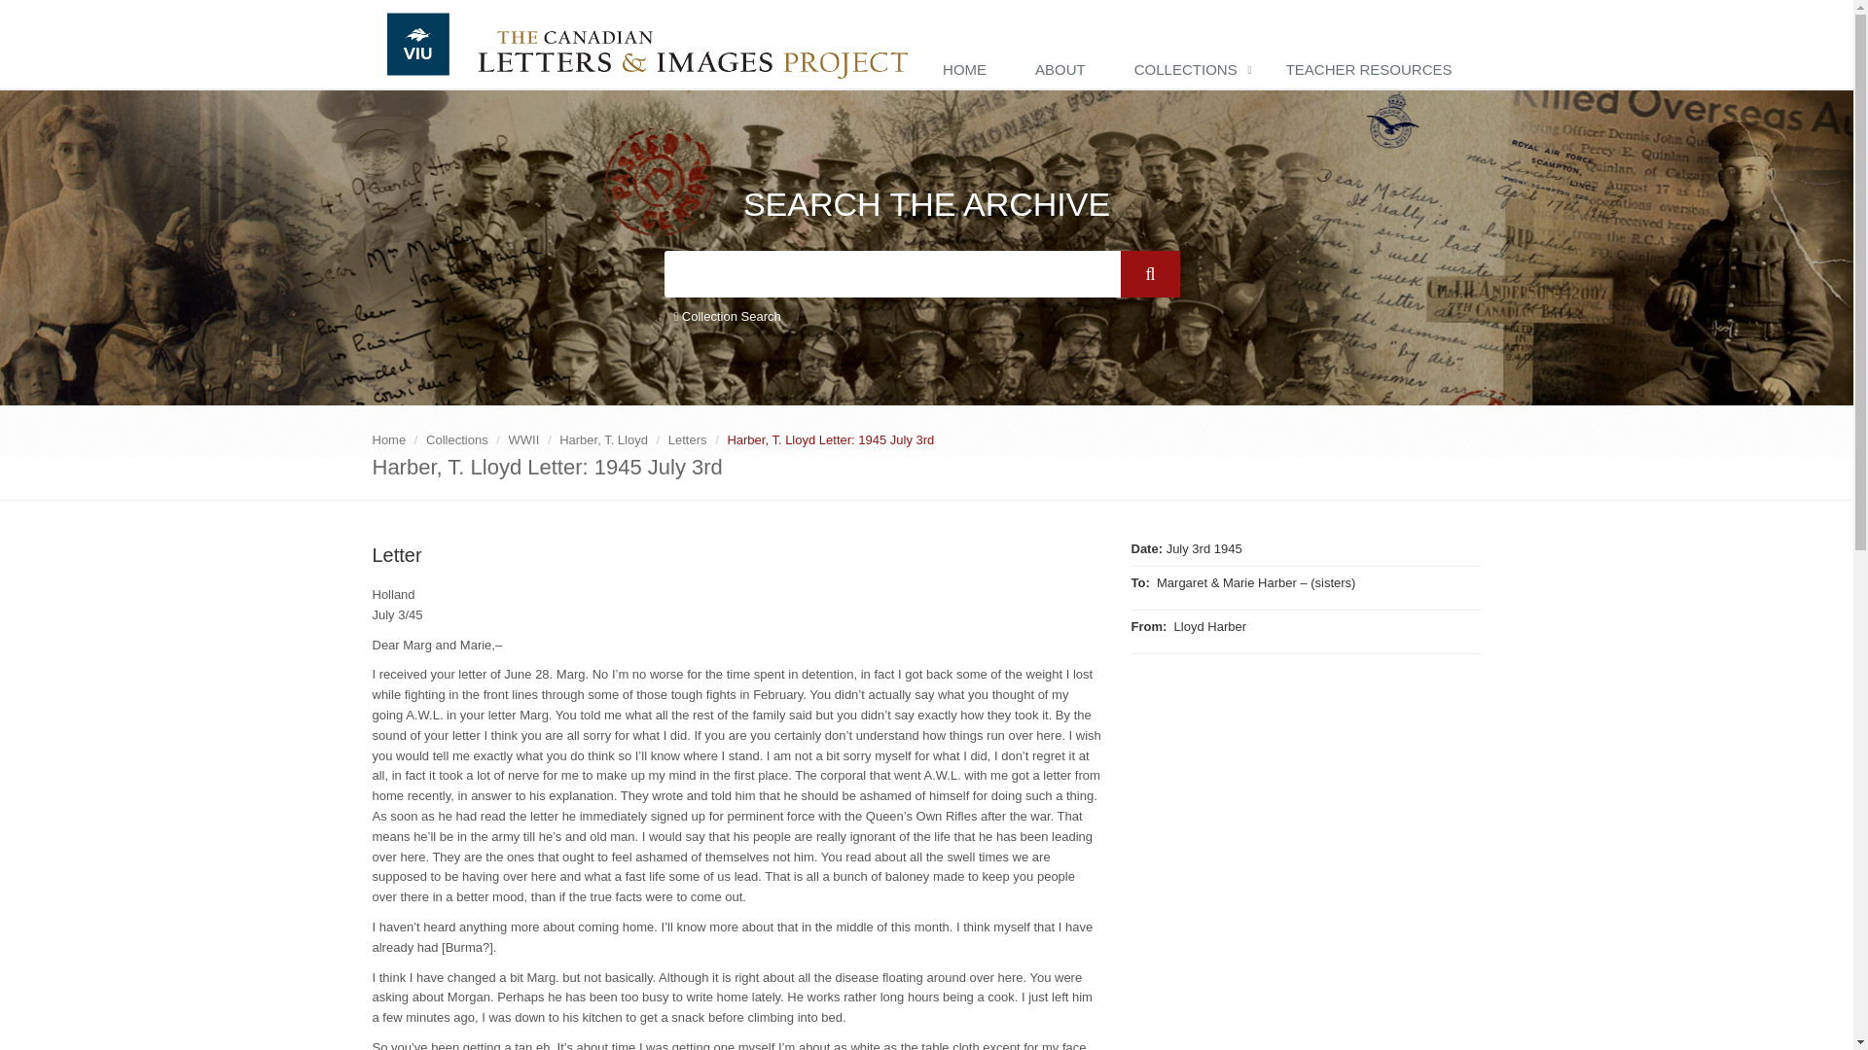 The height and width of the screenshot is (1050, 1868). I want to click on HOME, so click(969, 70).